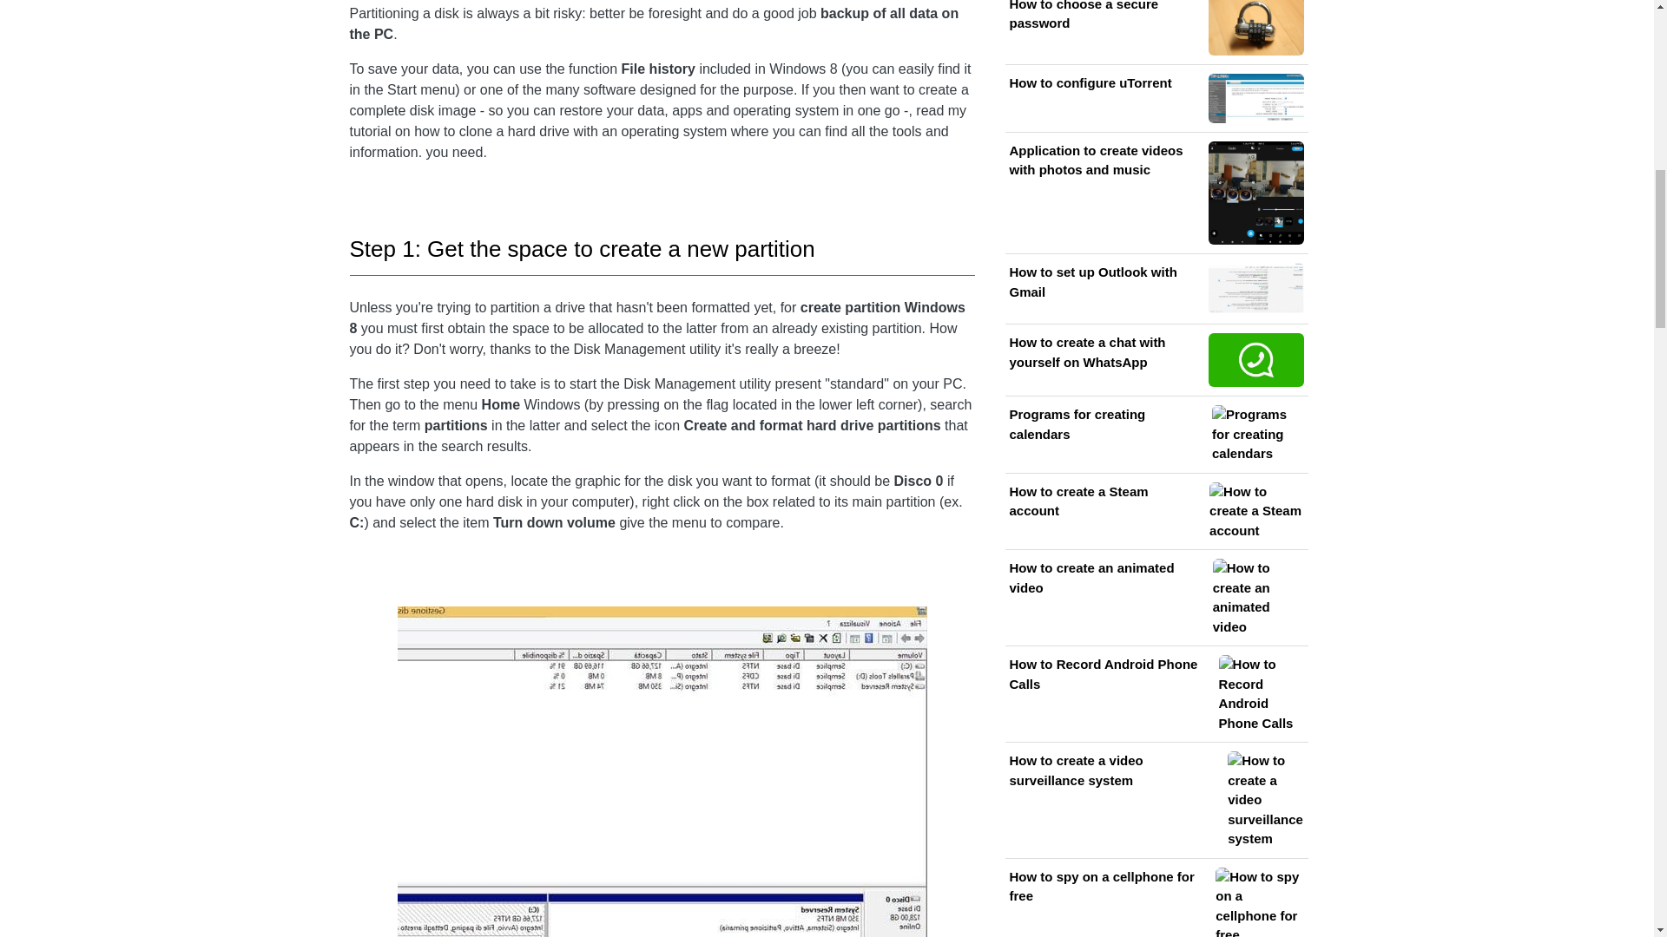 Image resolution: width=1667 pixels, height=937 pixels. Describe the element at coordinates (1156, 28) in the screenshot. I see `How to choose a secure password` at that location.